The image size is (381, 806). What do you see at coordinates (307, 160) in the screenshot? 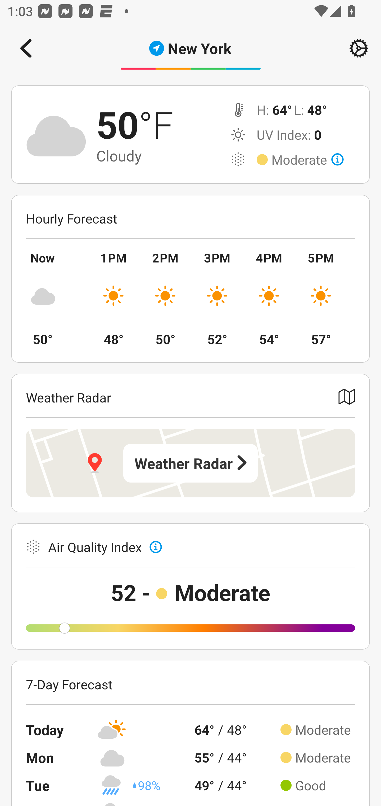
I see `Moderate` at bounding box center [307, 160].